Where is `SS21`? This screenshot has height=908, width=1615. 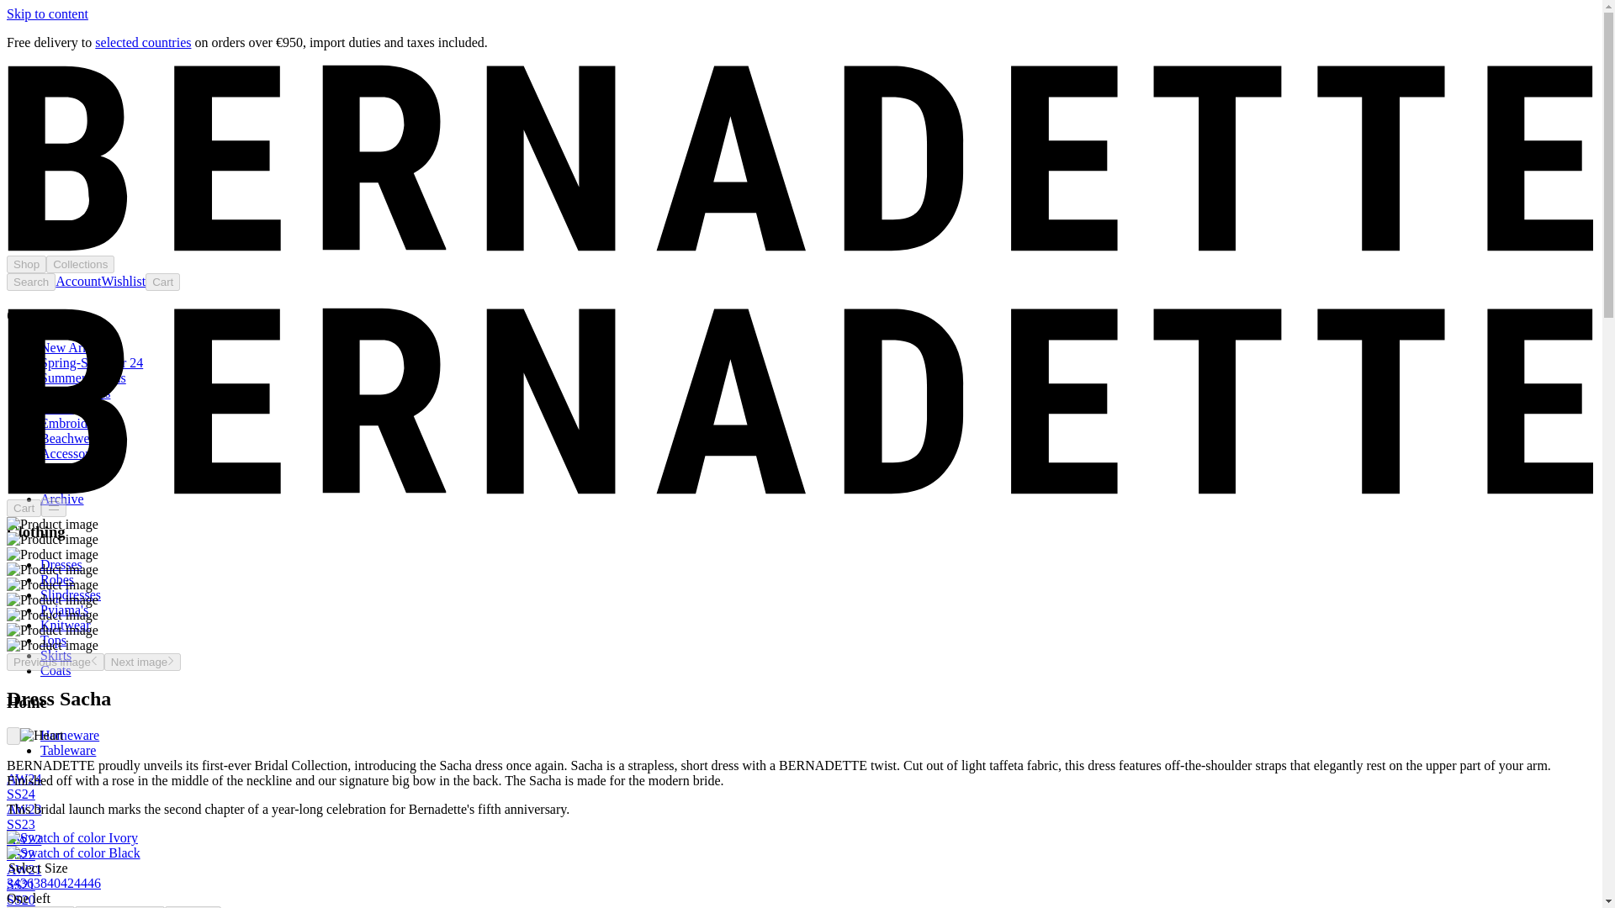 SS21 is located at coordinates (20, 884).